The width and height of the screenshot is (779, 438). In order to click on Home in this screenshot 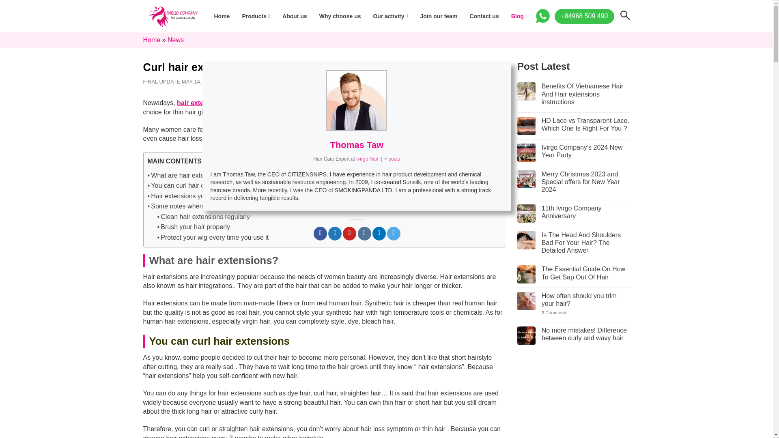, I will do `click(151, 40)`.